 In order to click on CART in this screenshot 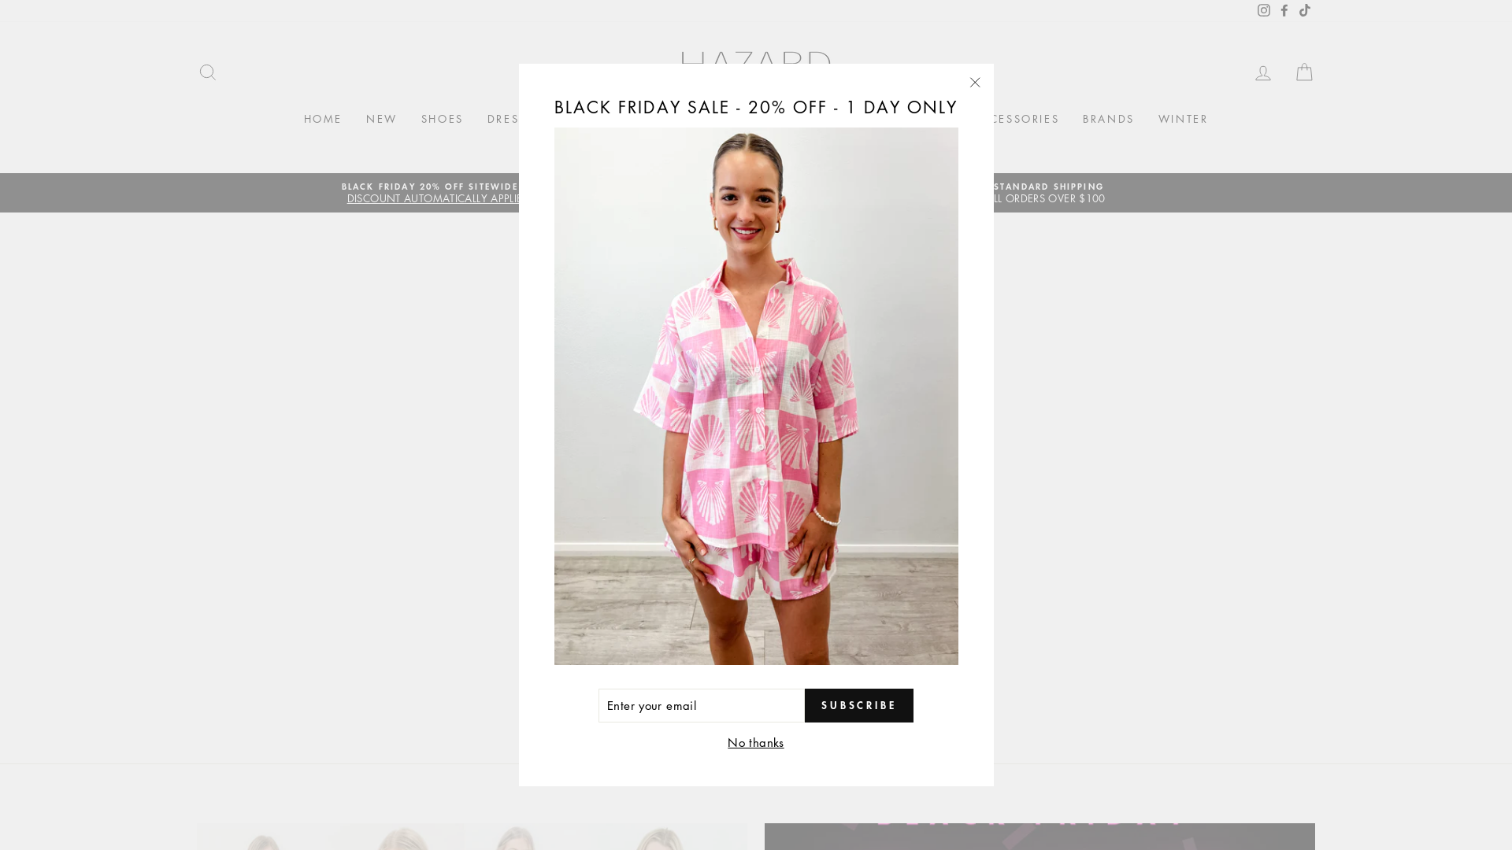, I will do `click(1304, 72)`.